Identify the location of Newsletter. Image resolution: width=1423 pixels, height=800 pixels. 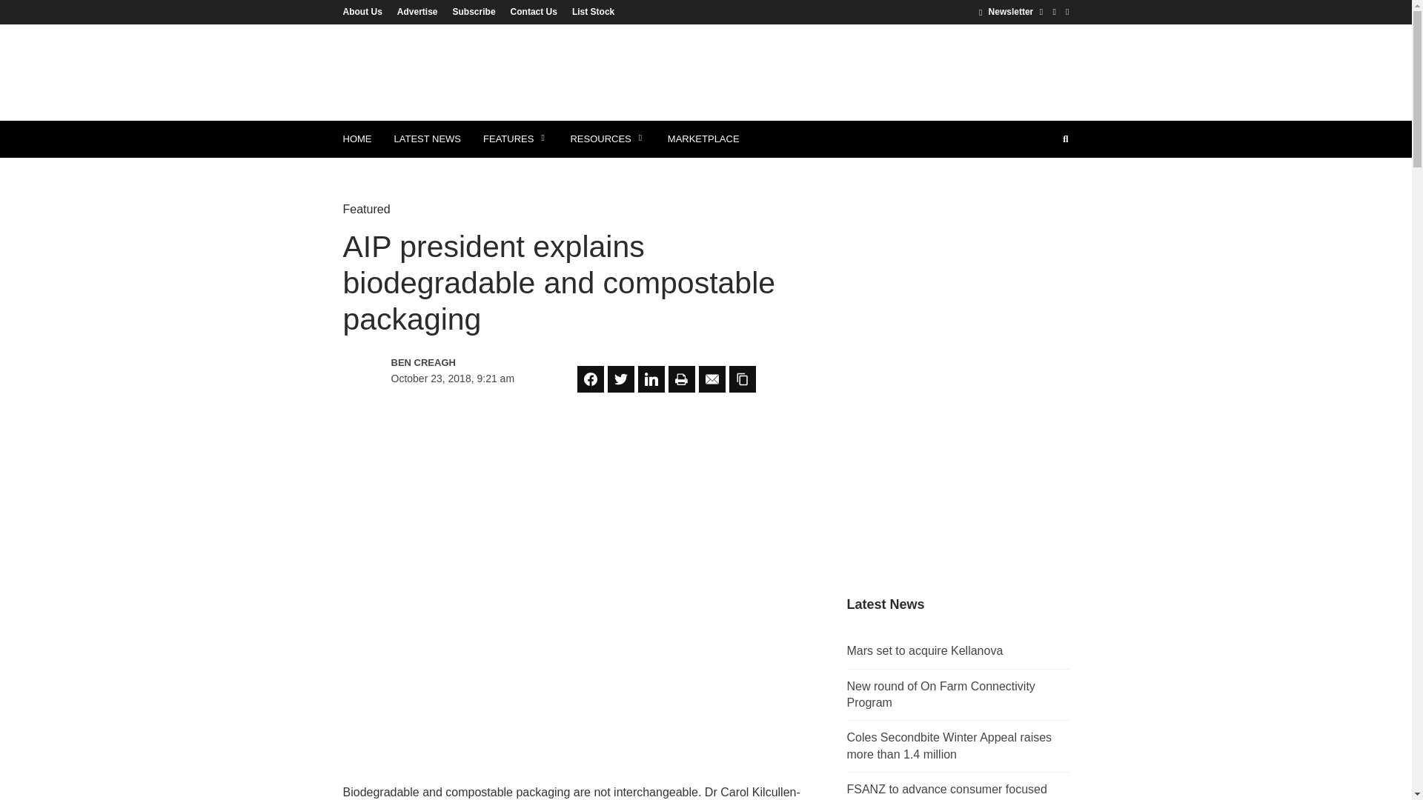
(1005, 11).